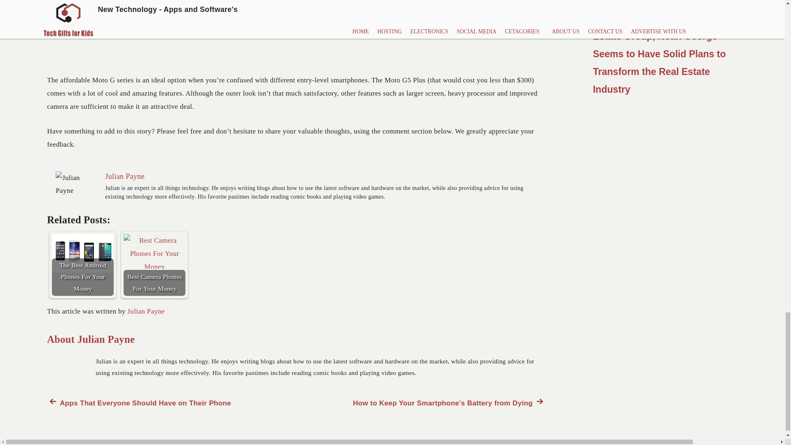  What do you see at coordinates (125, 176) in the screenshot?
I see `Best Camera Phones For Your Money` at bounding box center [125, 176].